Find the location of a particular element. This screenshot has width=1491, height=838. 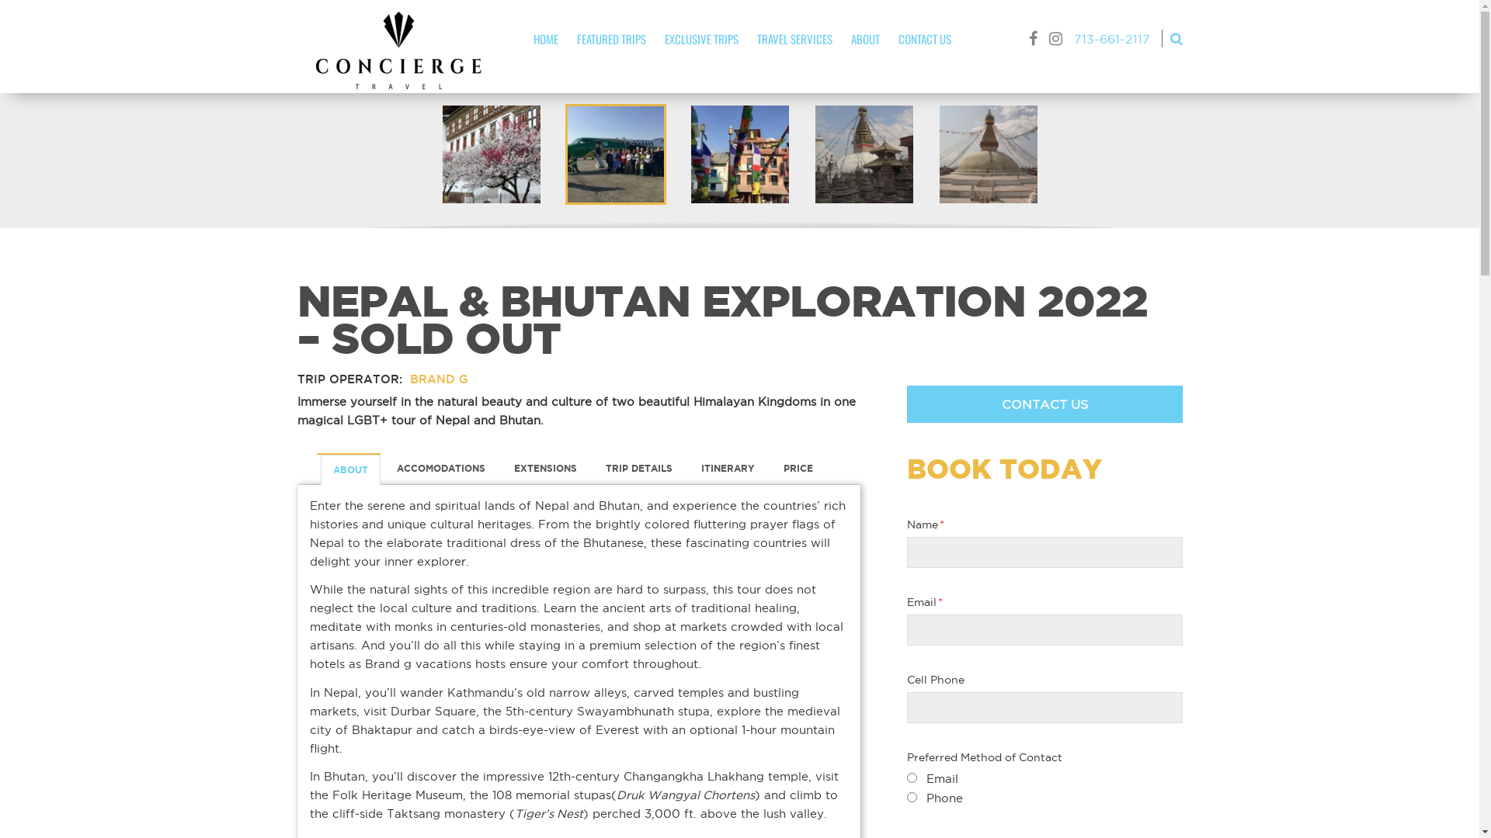

ACCOMODATIONS is located at coordinates (440, 469).